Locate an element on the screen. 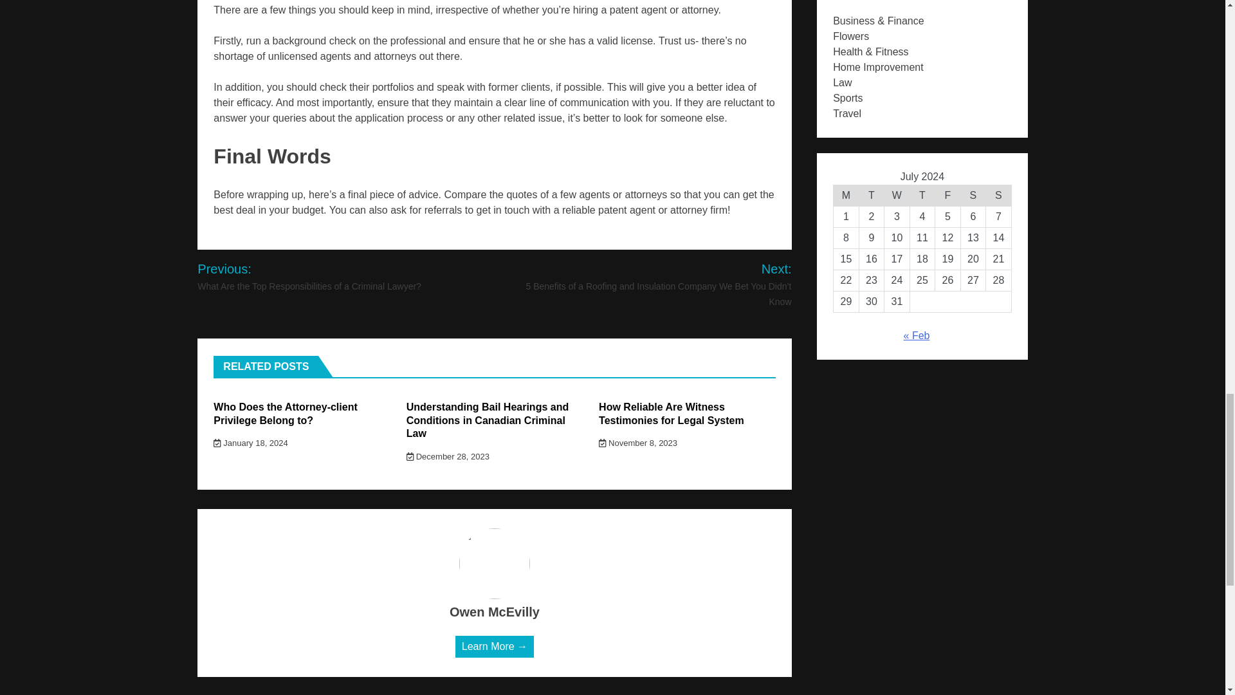 This screenshot has width=1235, height=695. Sunday is located at coordinates (998, 196).